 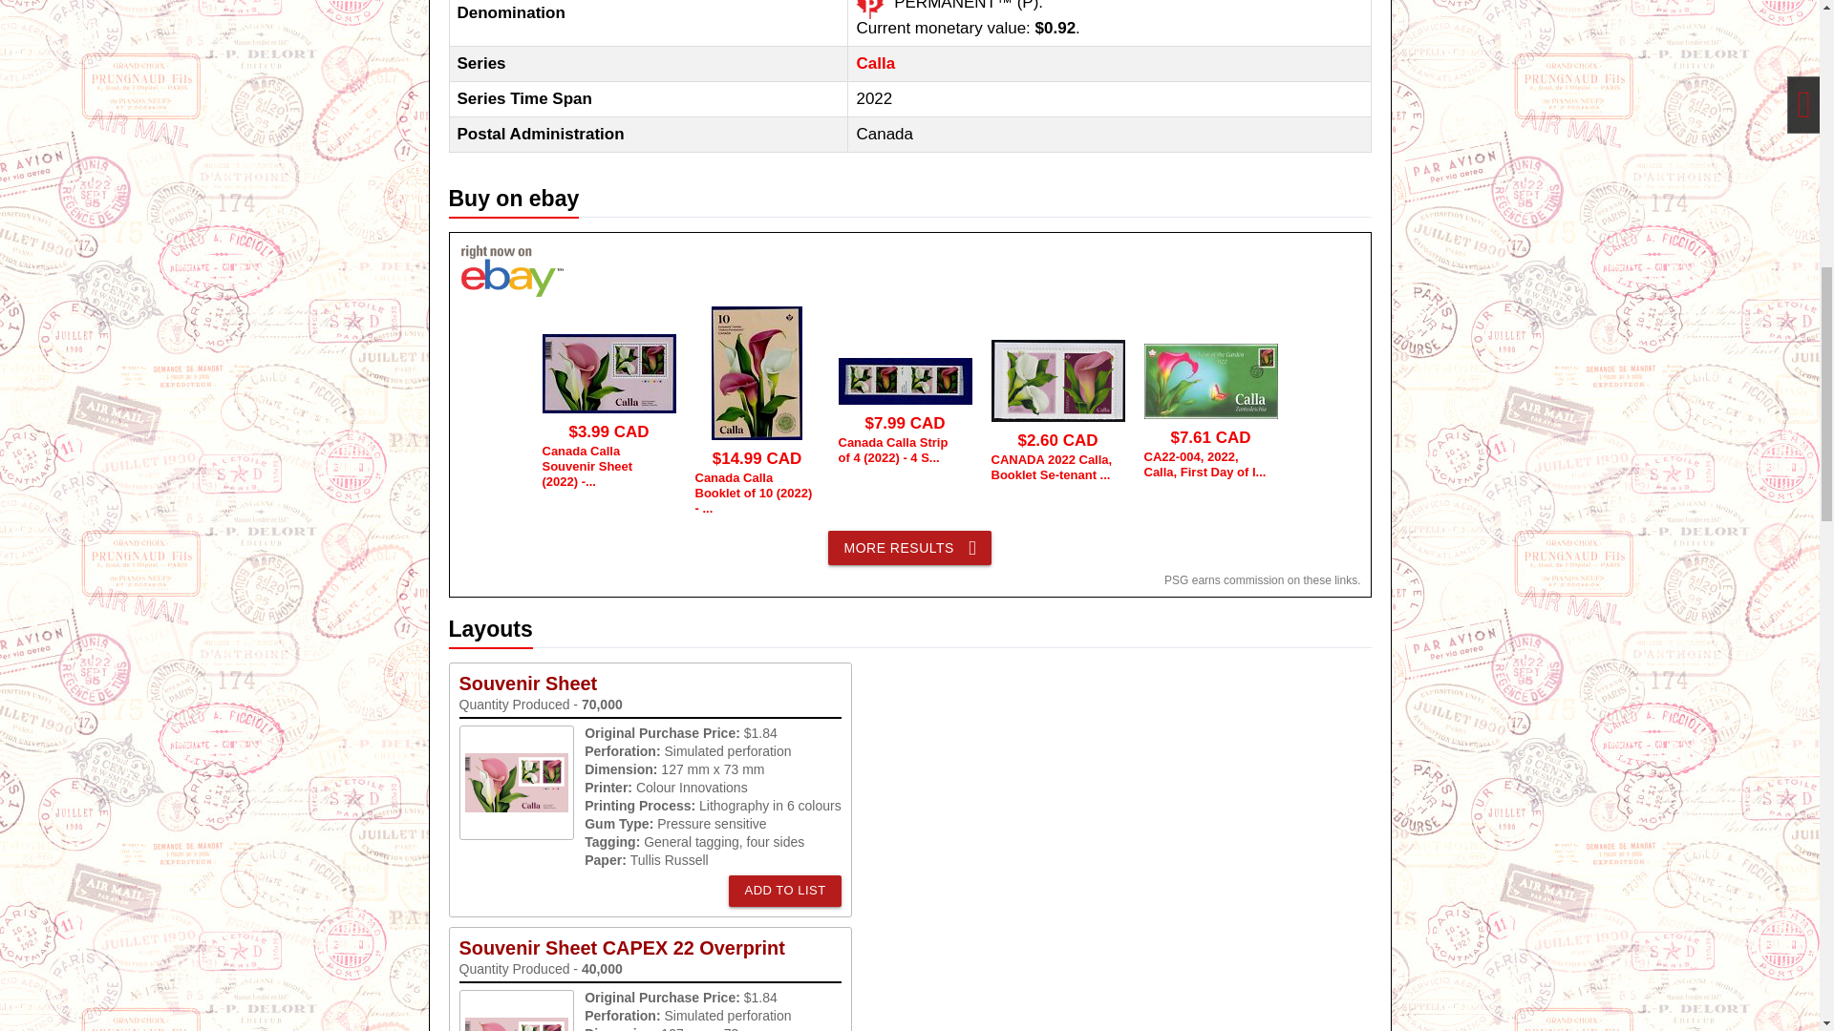 What do you see at coordinates (1494, 4) in the screenshot?
I see `3rd party ad content` at bounding box center [1494, 4].